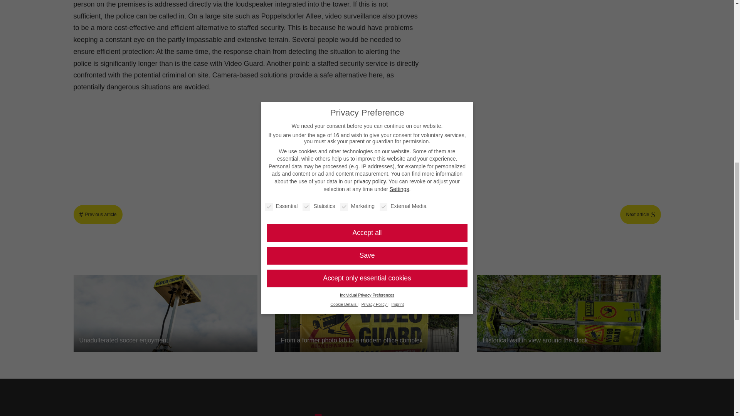 The width and height of the screenshot is (740, 416). I want to click on Unadulterated soccer enjoyment, so click(165, 313).